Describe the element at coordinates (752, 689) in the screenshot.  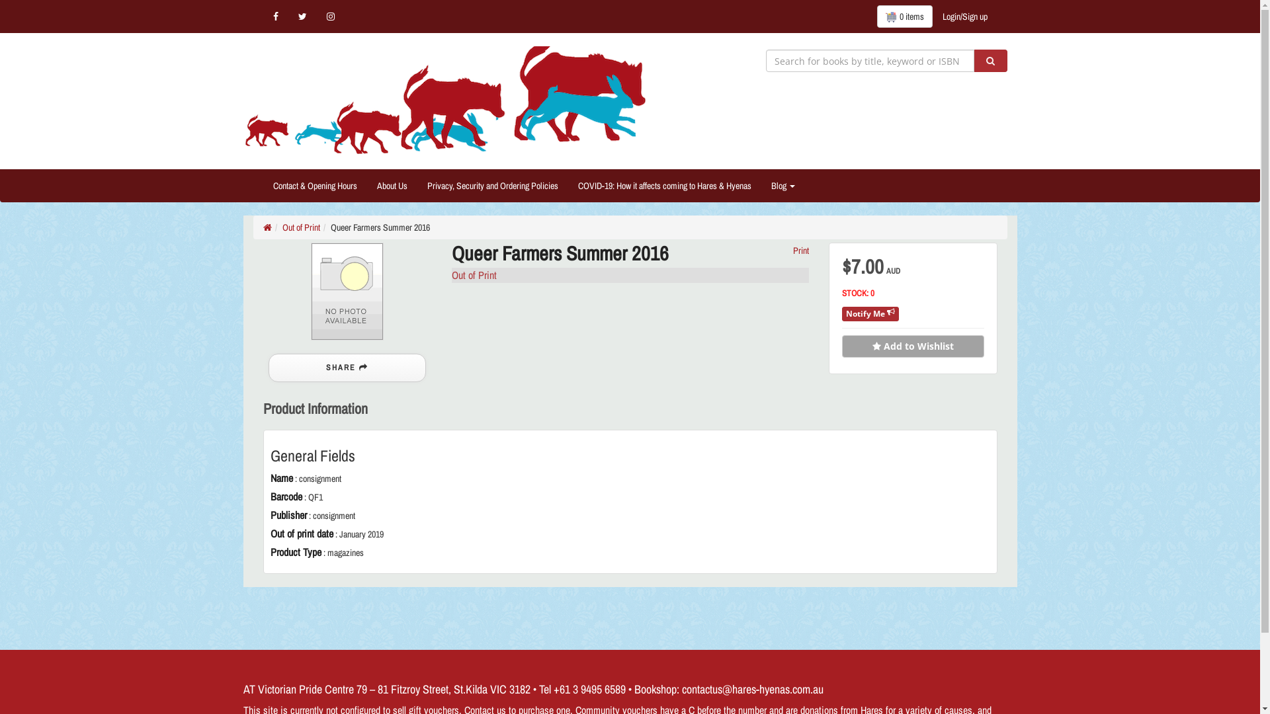
I see `contactus@hares-hyenas.com.au` at that location.